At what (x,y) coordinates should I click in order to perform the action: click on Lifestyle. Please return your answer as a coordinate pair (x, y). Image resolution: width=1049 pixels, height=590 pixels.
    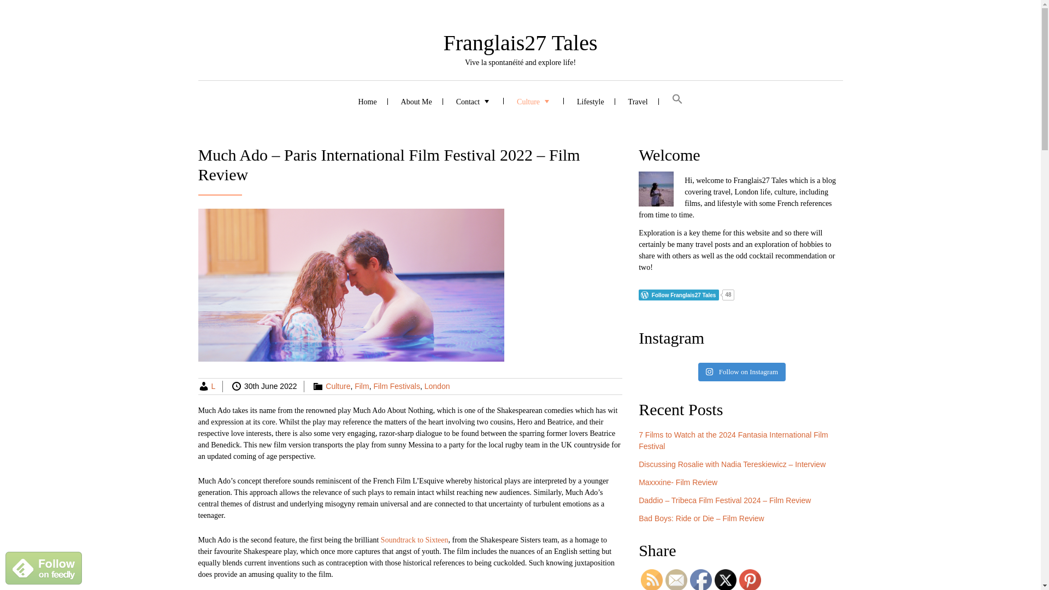
    Looking at the image, I should click on (590, 101).